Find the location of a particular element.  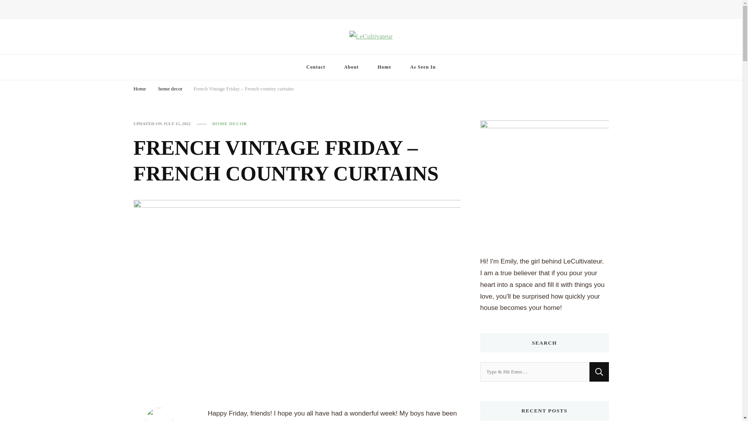

Contact is located at coordinates (316, 67).